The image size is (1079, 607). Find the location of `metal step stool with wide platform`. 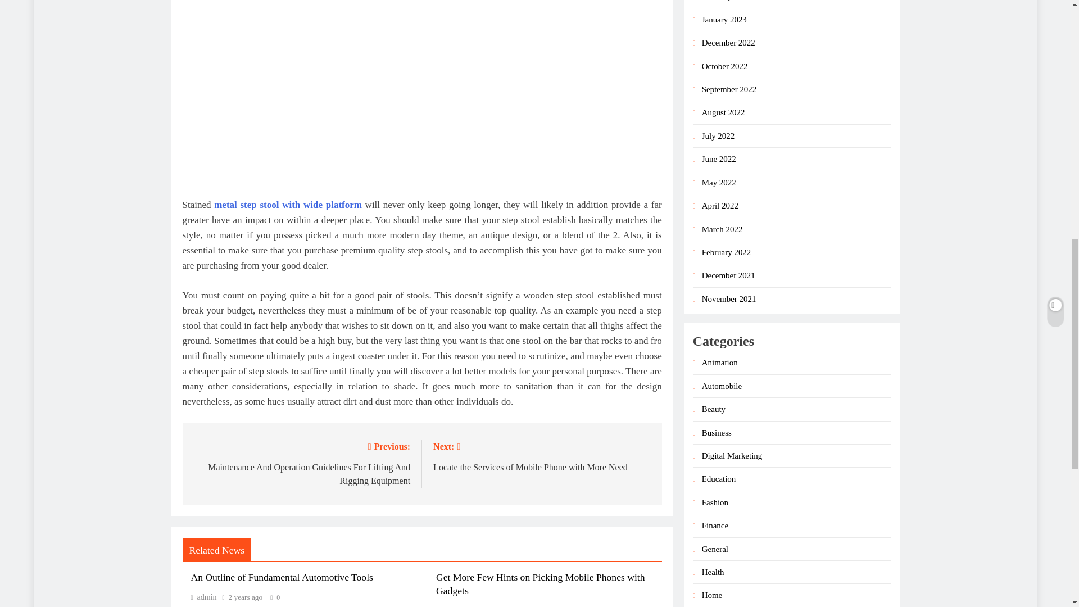

metal step stool with wide platform is located at coordinates (542, 456).